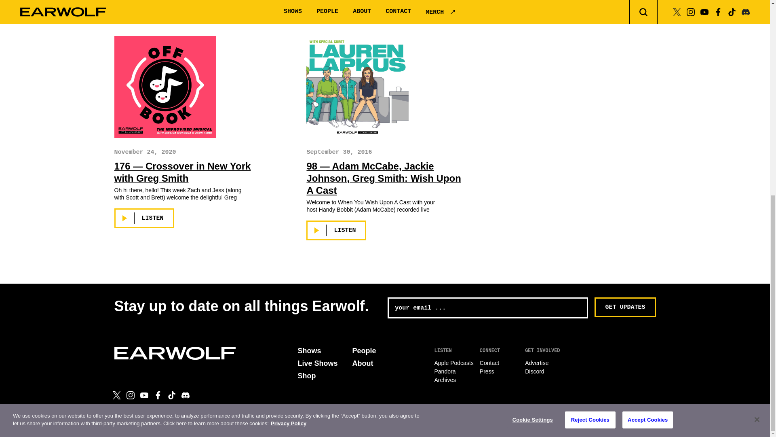  I want to click on Pandora, so click(445, 371).